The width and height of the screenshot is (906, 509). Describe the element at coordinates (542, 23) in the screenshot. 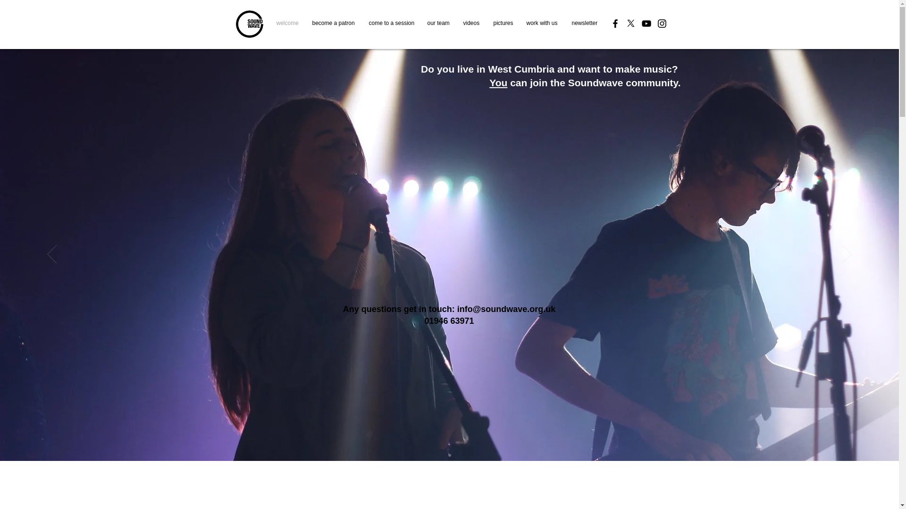

I see `work with us` at that location.